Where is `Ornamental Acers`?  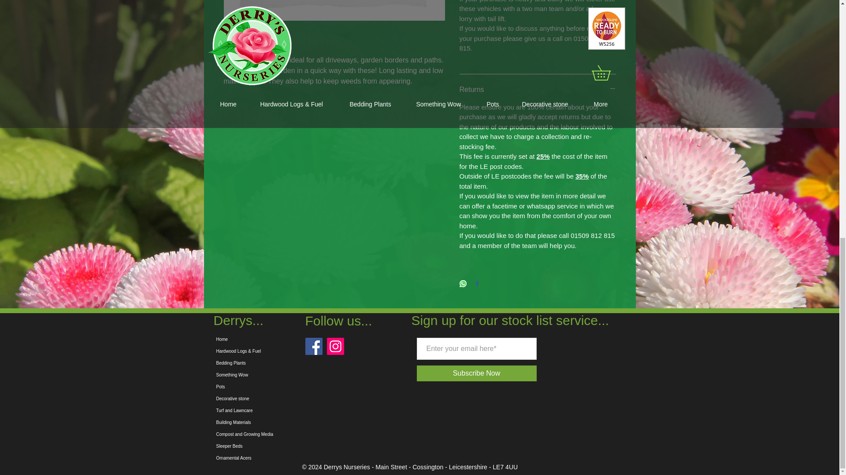
Ornamental Acers is located at coordinates (281, 458).